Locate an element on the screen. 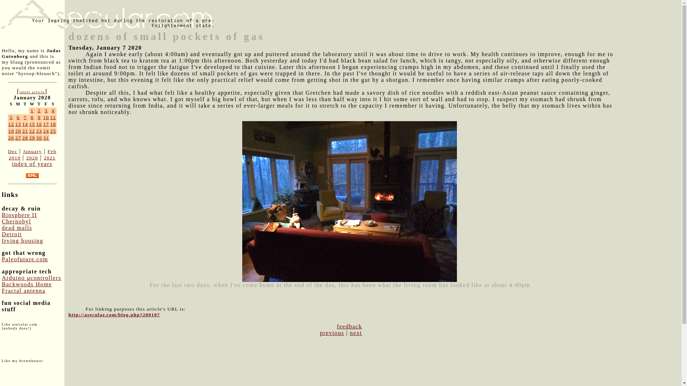 The height and width of the screenshot is (386, 687). 2019 is located at coordinates (14, 158).